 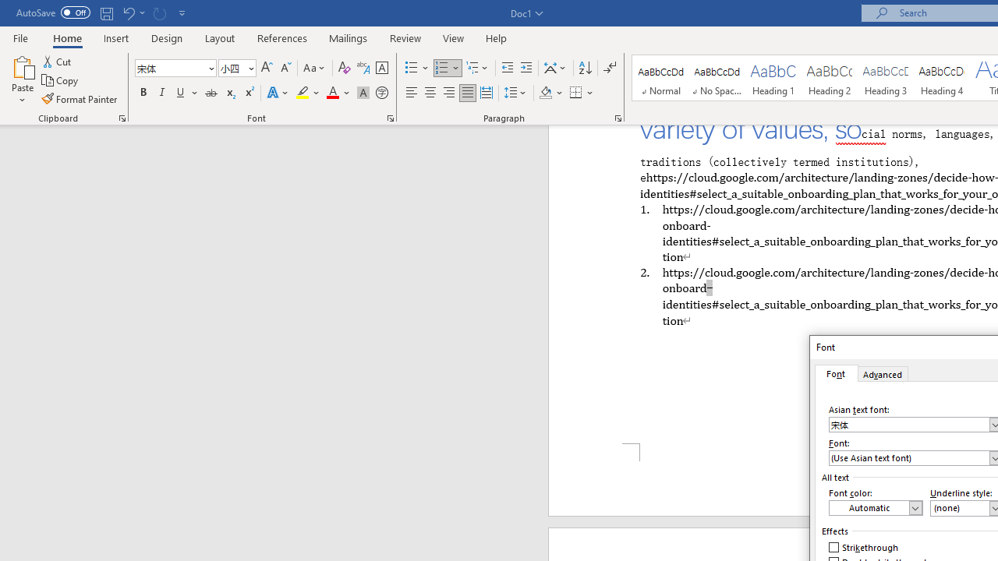 What do you see at coordinates (229, 93) in the screenshot?
I see `Subscript` at bounding box center [229, 93].